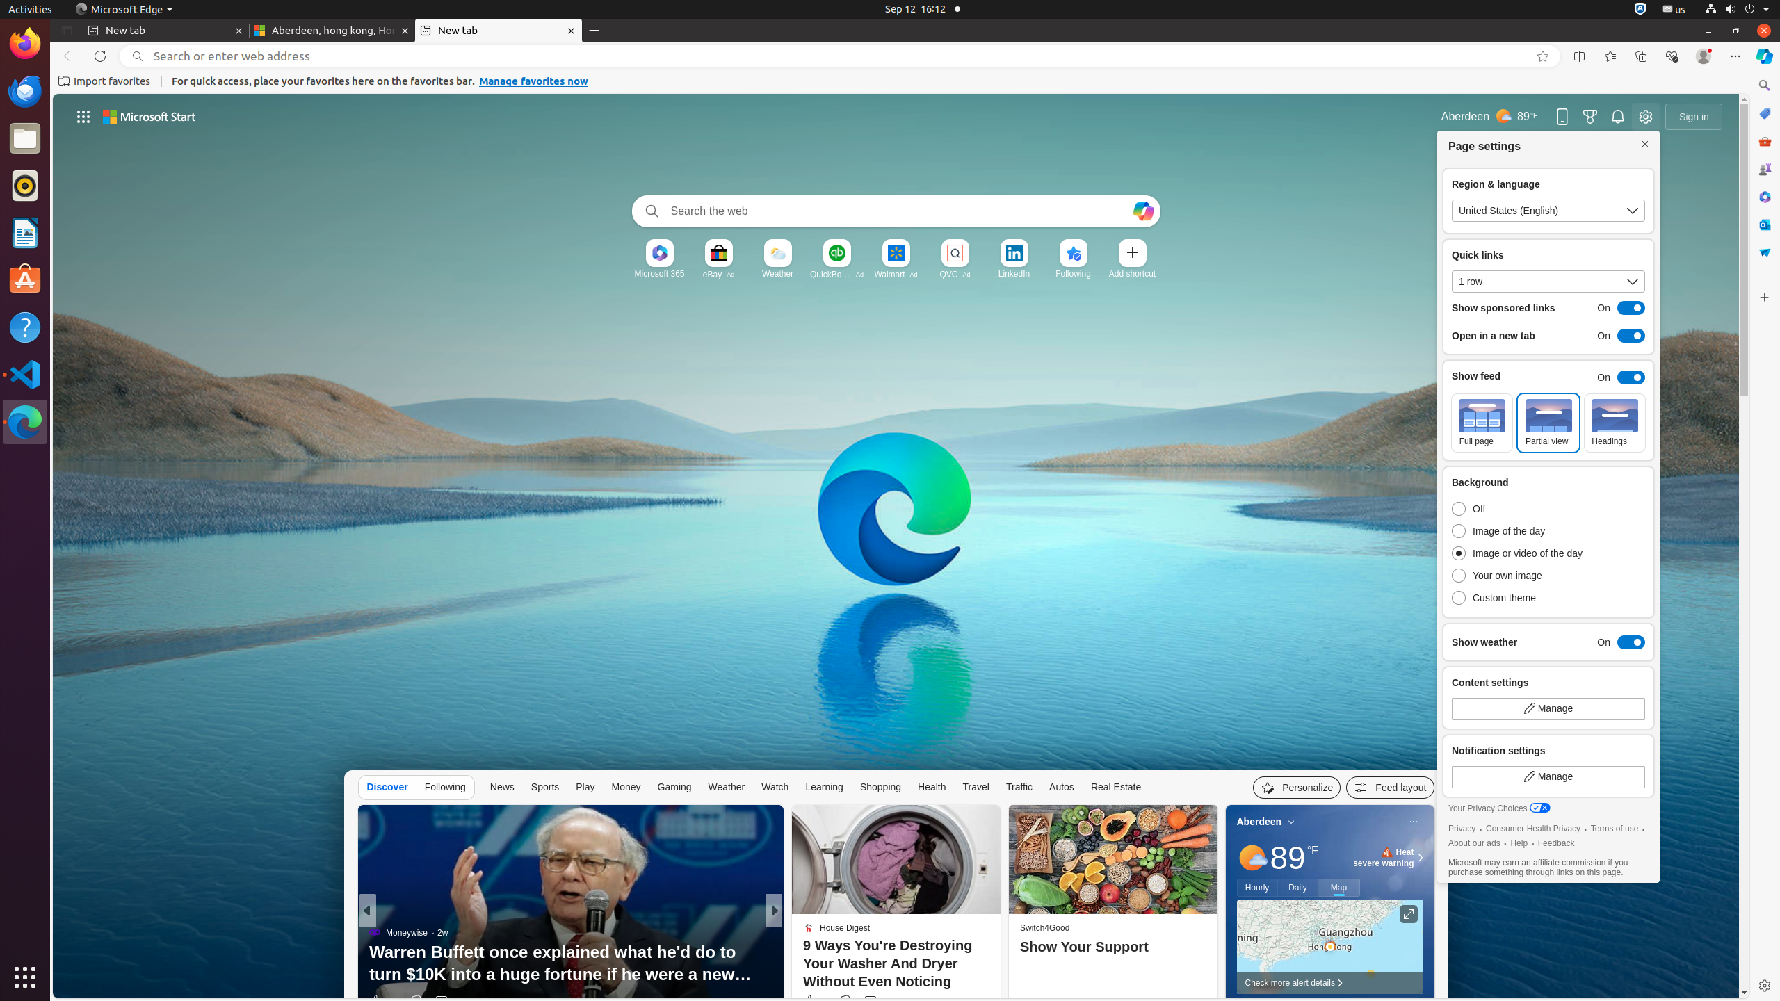 The height and width of the screenshot is (1001, 1780). I want to click on View comments 121 Comment, so click(868, 1001).